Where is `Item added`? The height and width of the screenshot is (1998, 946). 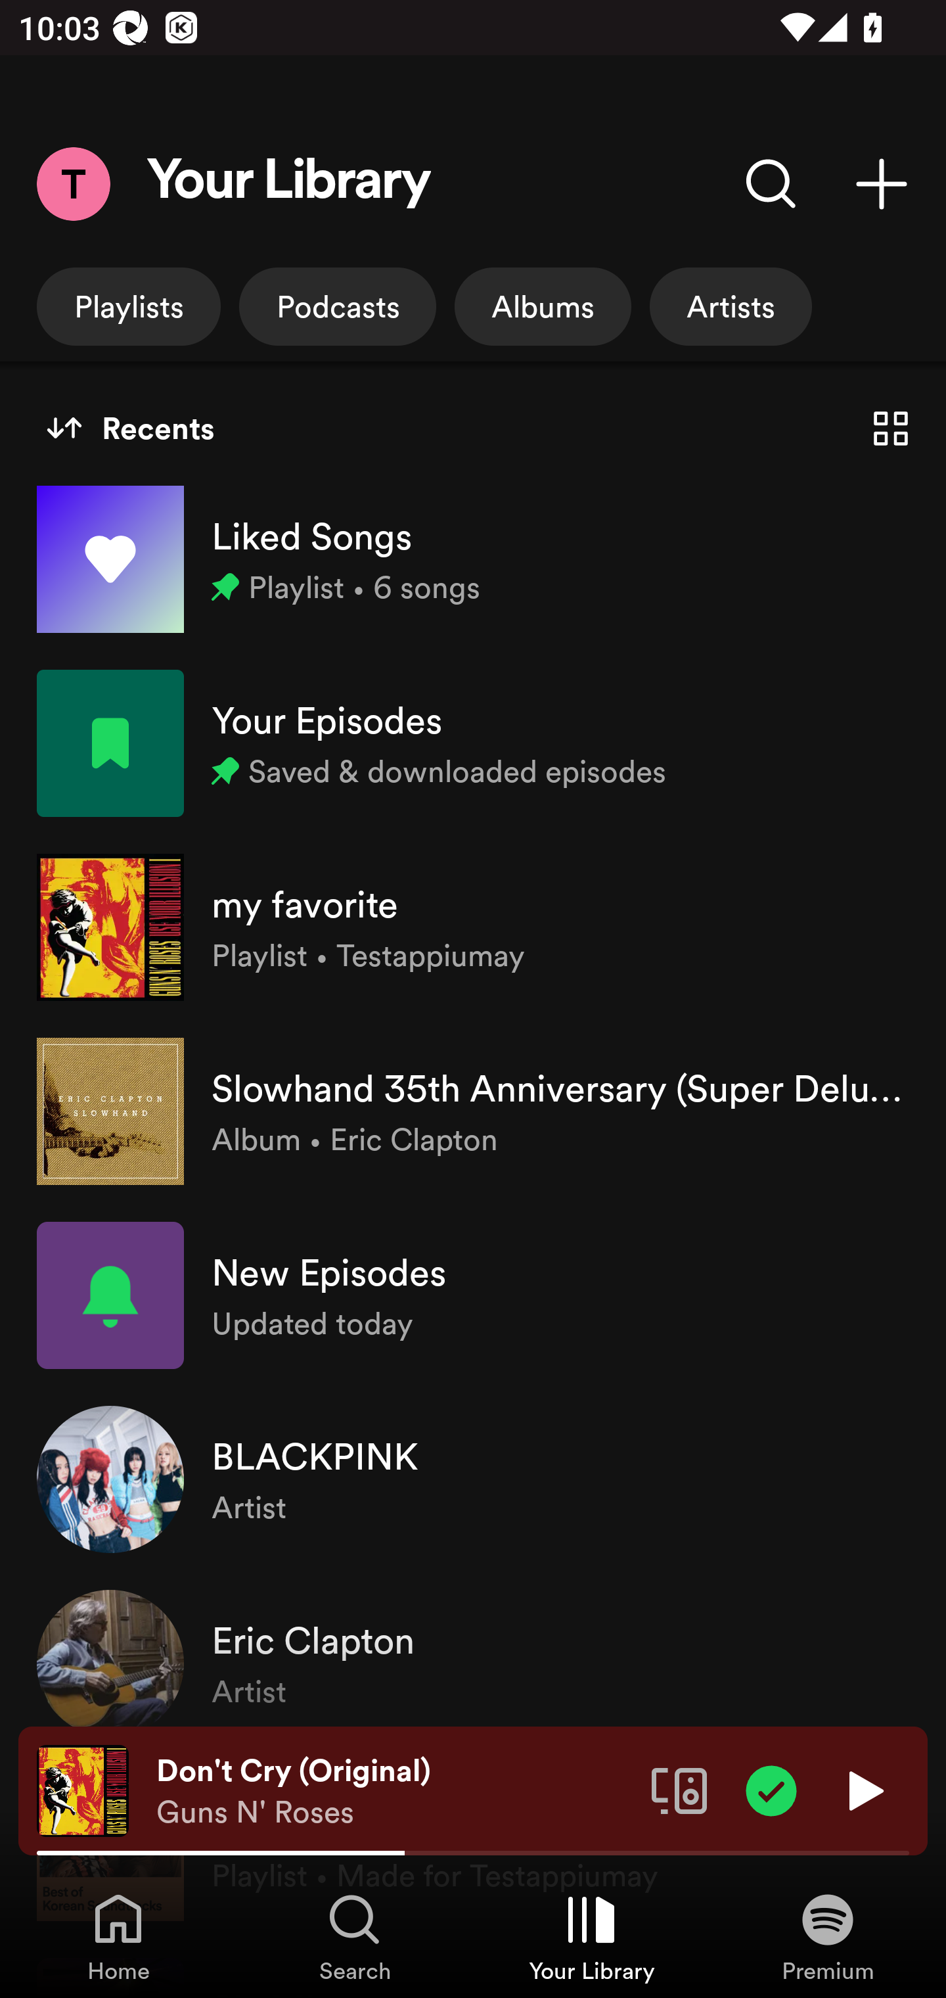 Item added is located at coordinates (771, 1790).